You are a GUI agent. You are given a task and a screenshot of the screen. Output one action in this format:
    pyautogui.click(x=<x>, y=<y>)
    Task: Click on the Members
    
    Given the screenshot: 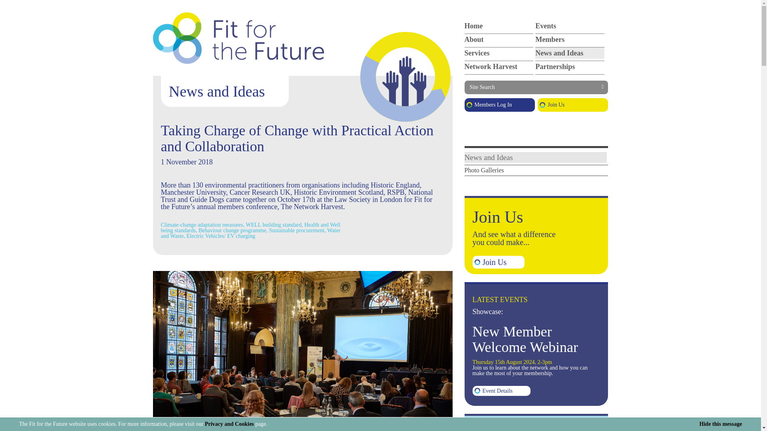 What is the action you would take?
    pyautogui.click(x=570, y=40)
    